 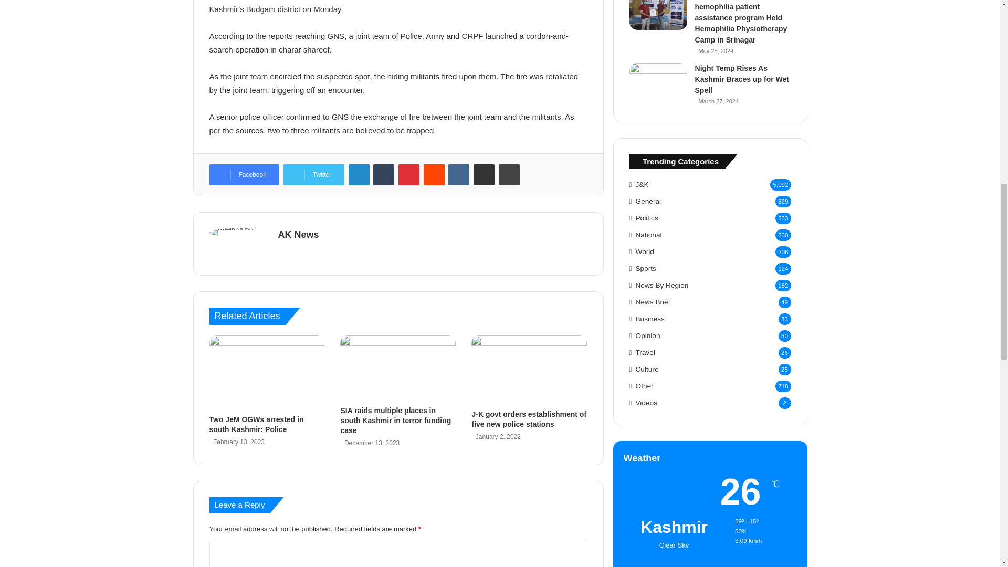 What do you see at coordinates (408, 175) in the screenshot?
I see `Pinterest` at bounding box center [408, 175].